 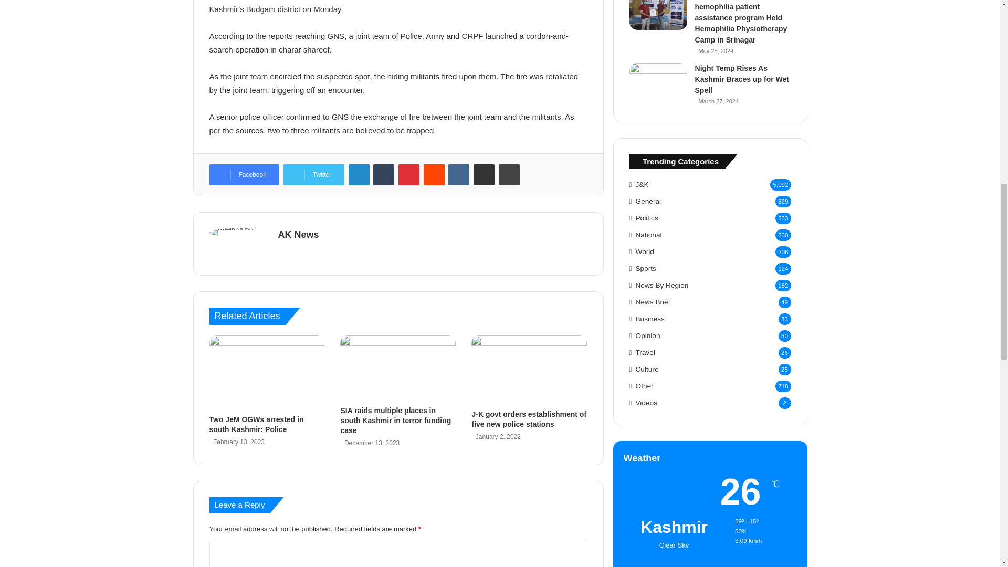 What do you see at coordinates (408, 175) in the screenshot?
I see `Pinterest` at bounding box center [408, 175].